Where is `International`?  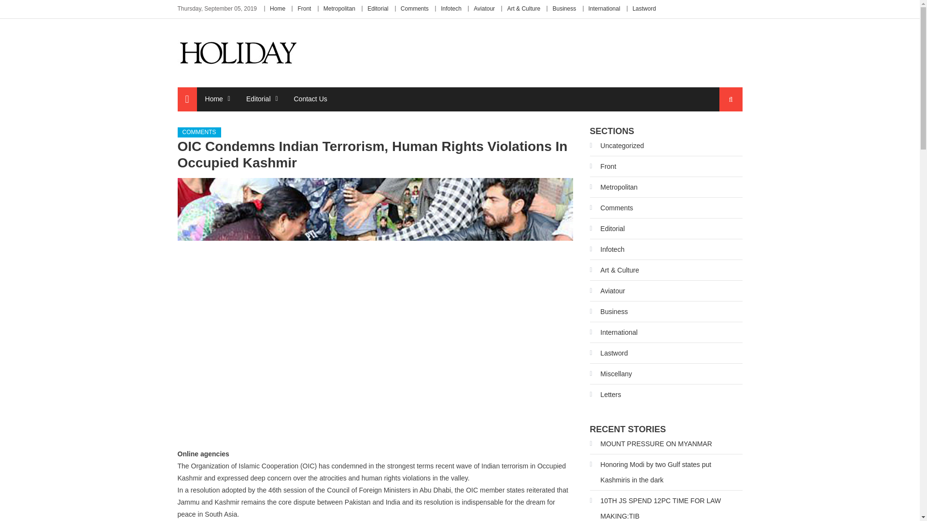
International is located at coordinates (604, 8).